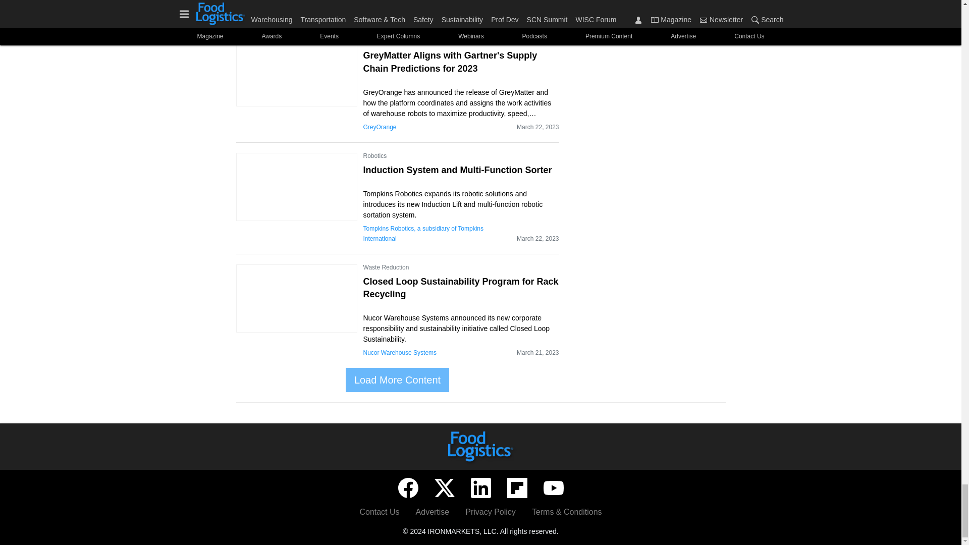 This screenshot has width=969, height=545. I want to click on Twitter X icon, so click(444, 488).